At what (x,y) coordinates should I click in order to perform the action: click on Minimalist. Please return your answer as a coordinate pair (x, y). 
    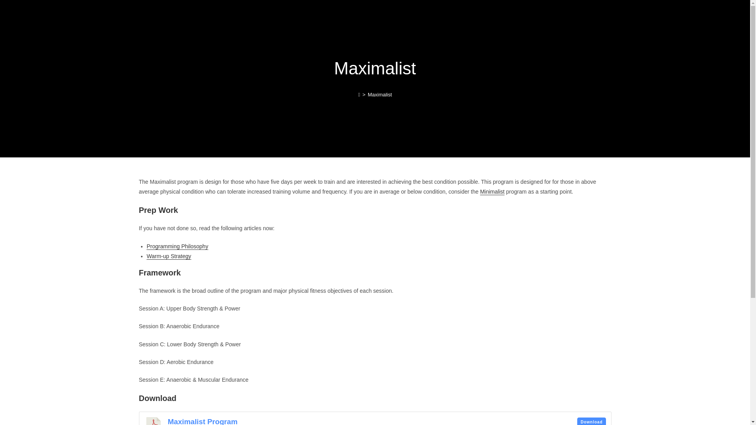
    Looking at the image, I should click on (492, 191).